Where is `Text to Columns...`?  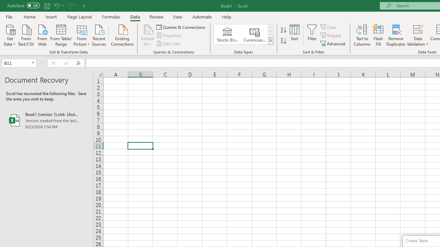 Text to Columns... is located at coordinates (362, 35).